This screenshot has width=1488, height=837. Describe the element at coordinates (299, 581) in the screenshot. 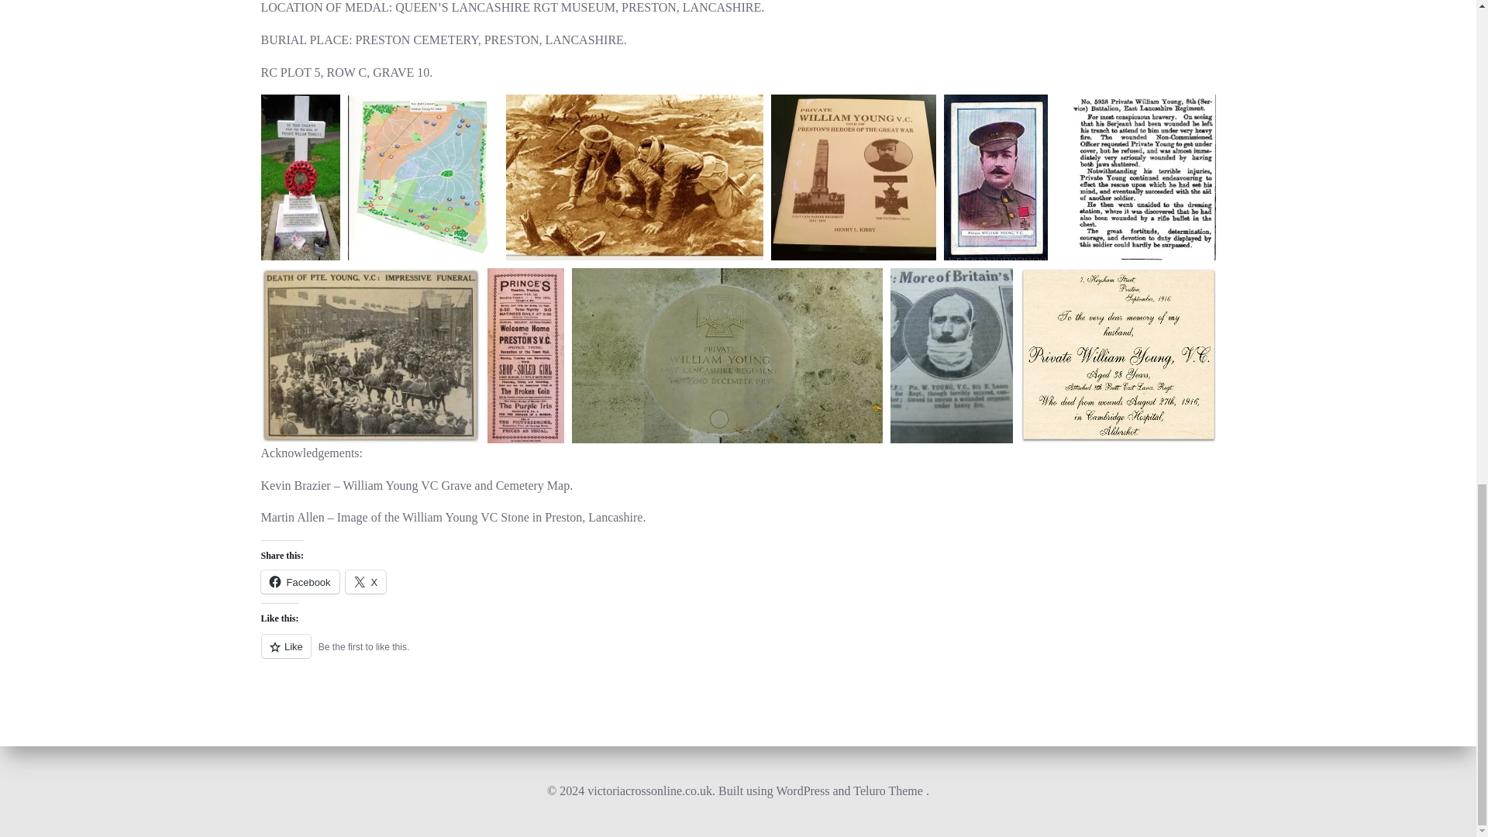

I see `Click to share on Facebook` at that location.